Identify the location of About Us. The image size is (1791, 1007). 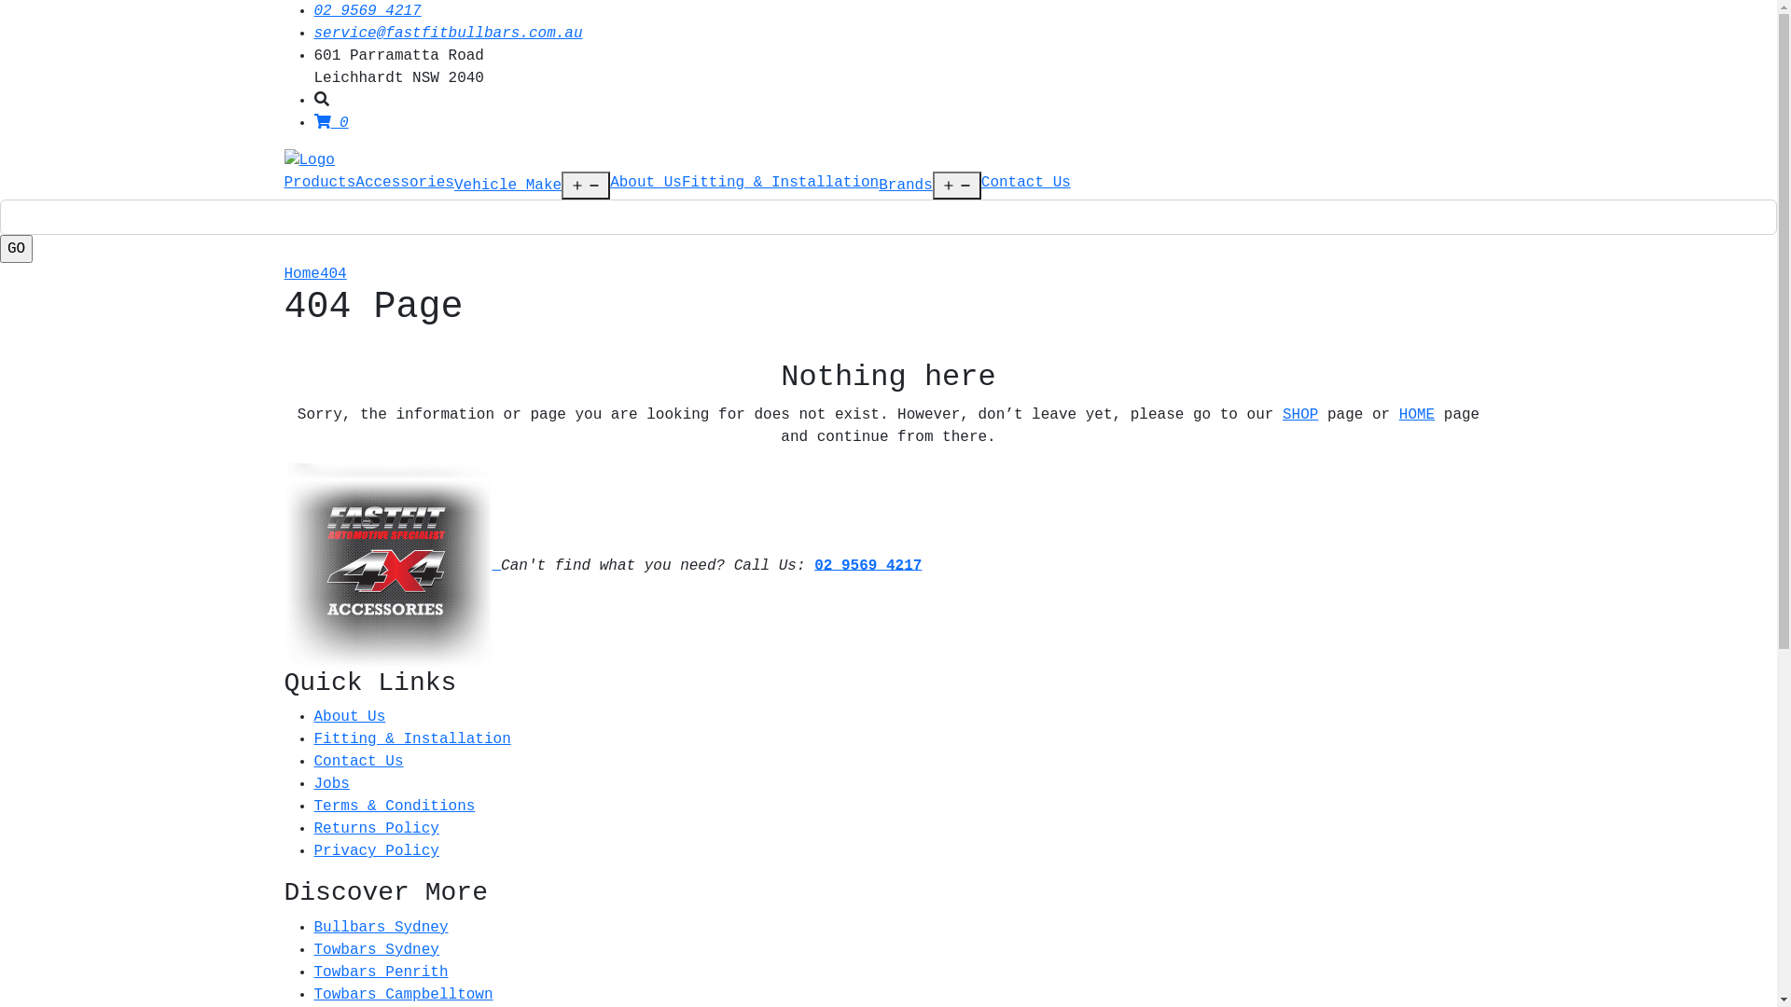
(646, 183).